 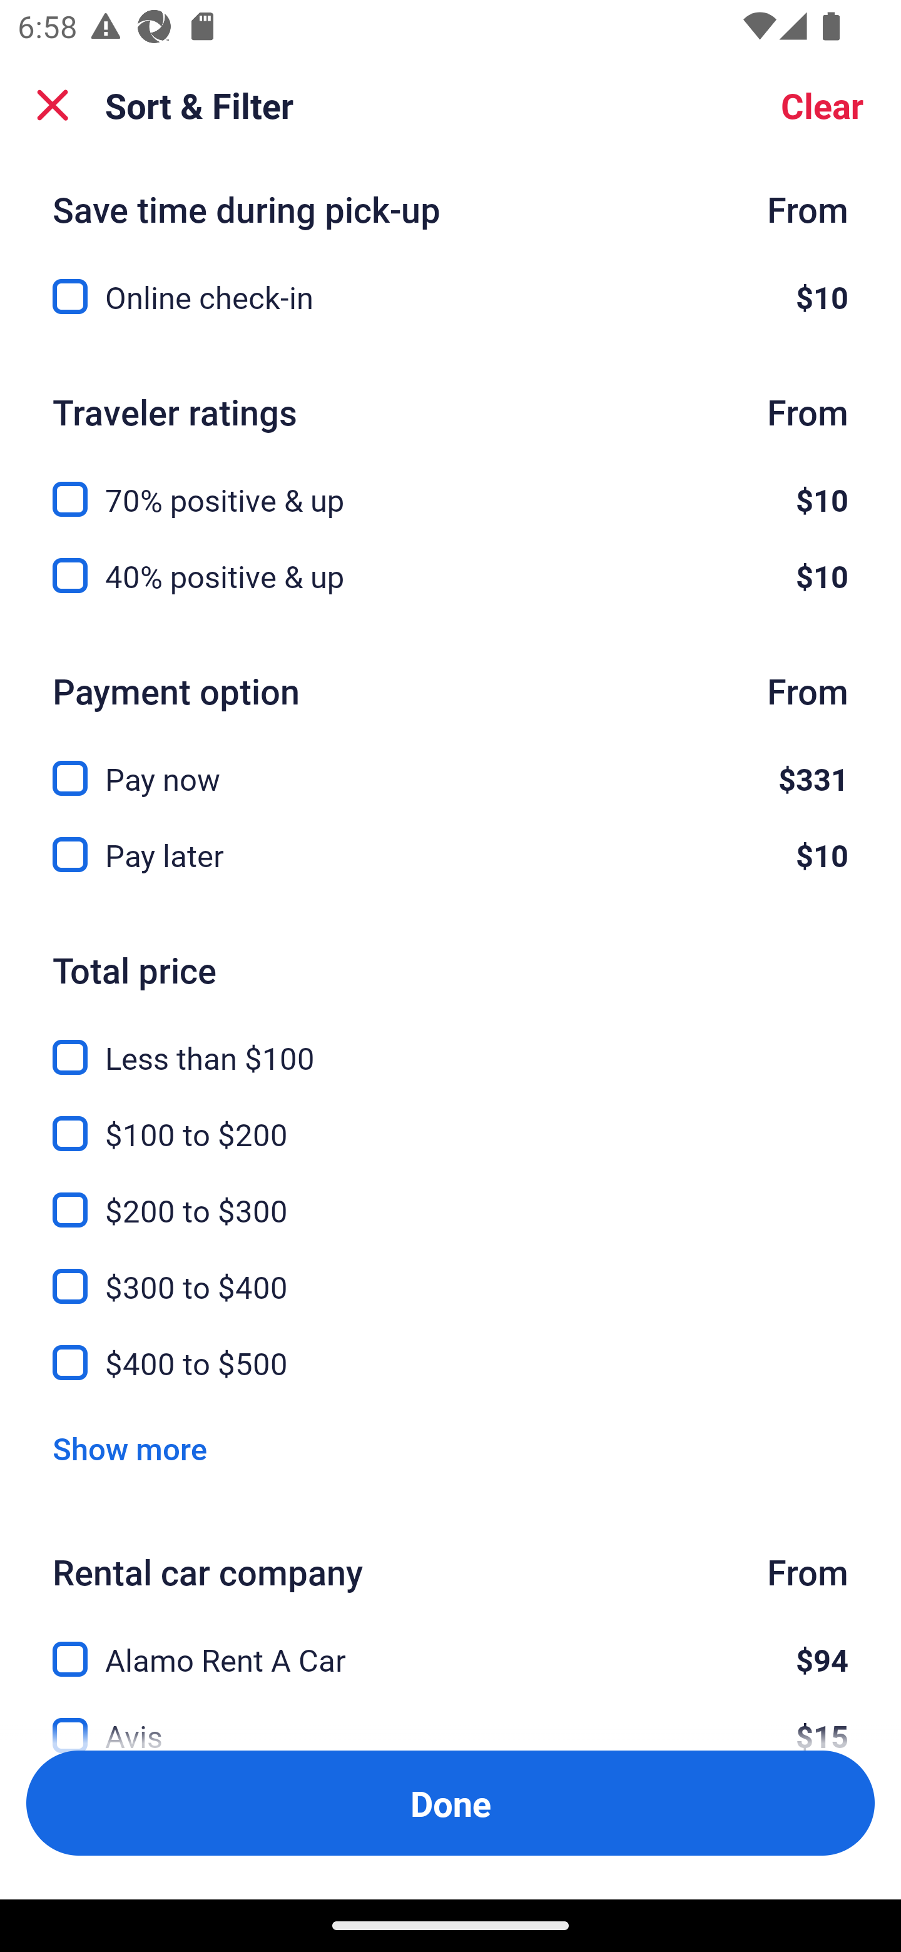 I want to click on $200 to $300, $200 to $300, so click(x=450, y=1195).